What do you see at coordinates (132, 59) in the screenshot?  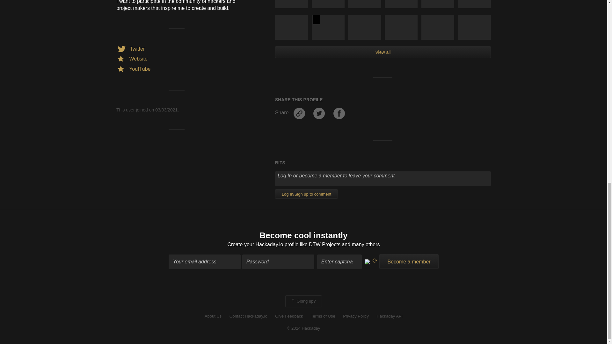 I see `Website` at bounding box center [132, 59].